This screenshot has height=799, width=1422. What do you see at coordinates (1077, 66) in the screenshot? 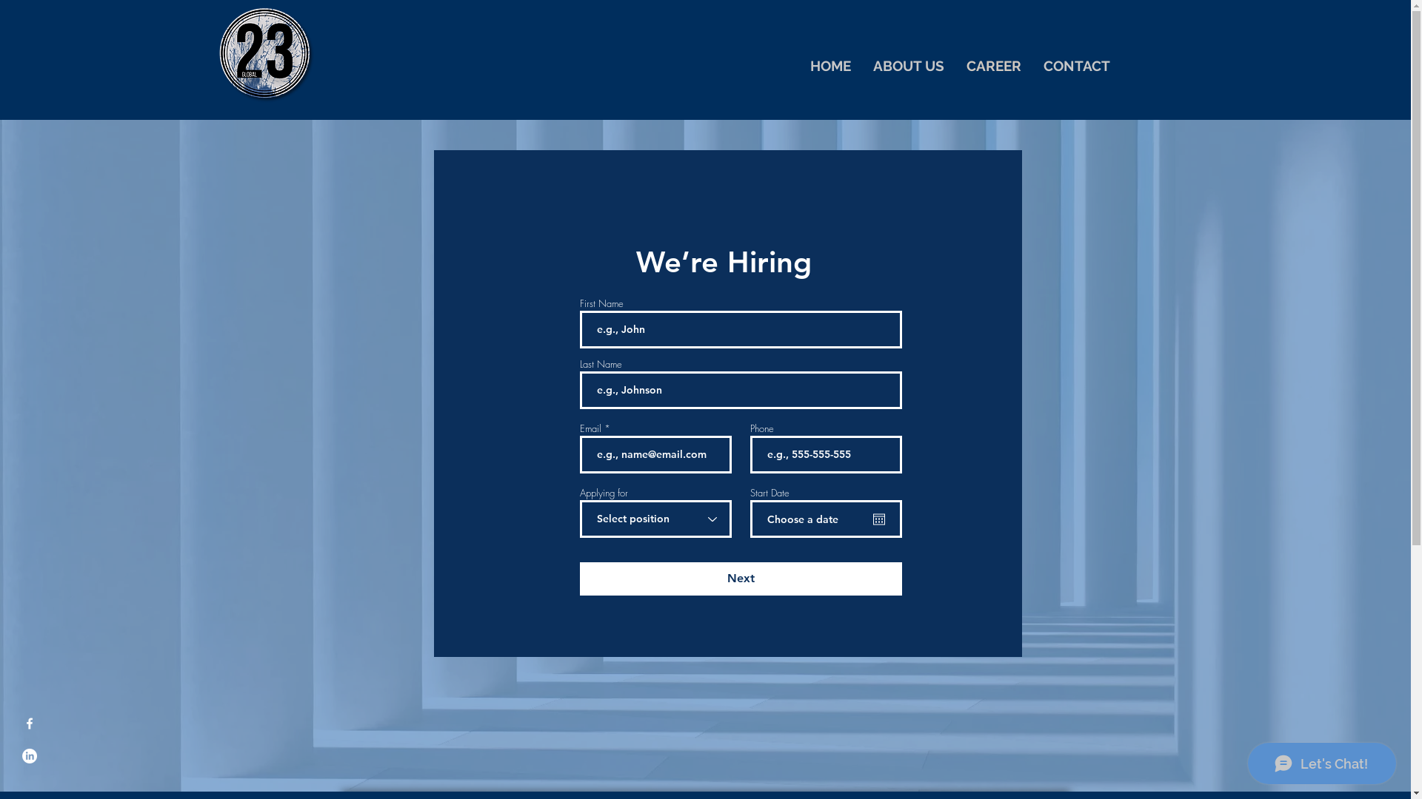
I see `CONTACT` at bounding box center [1077, 66].